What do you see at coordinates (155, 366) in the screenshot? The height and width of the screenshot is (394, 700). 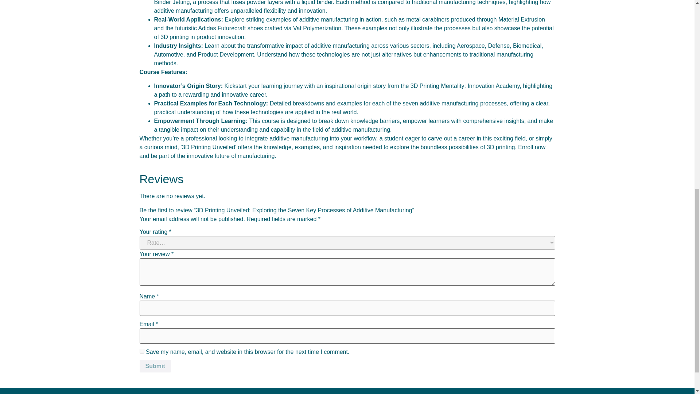 I see `Submit` at bounding box center [155, 366].